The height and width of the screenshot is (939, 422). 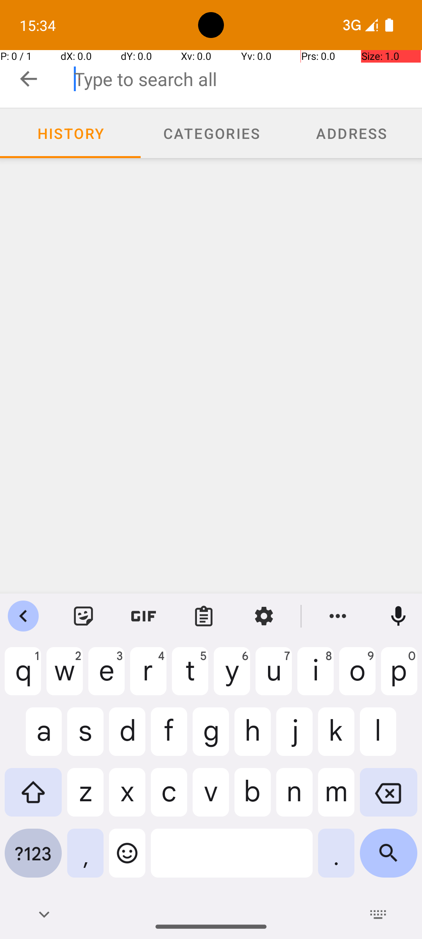 What do you see at coordinates (70, 133) in the screenshot?
I see `HISTORY` at bounding box center [70, 133].